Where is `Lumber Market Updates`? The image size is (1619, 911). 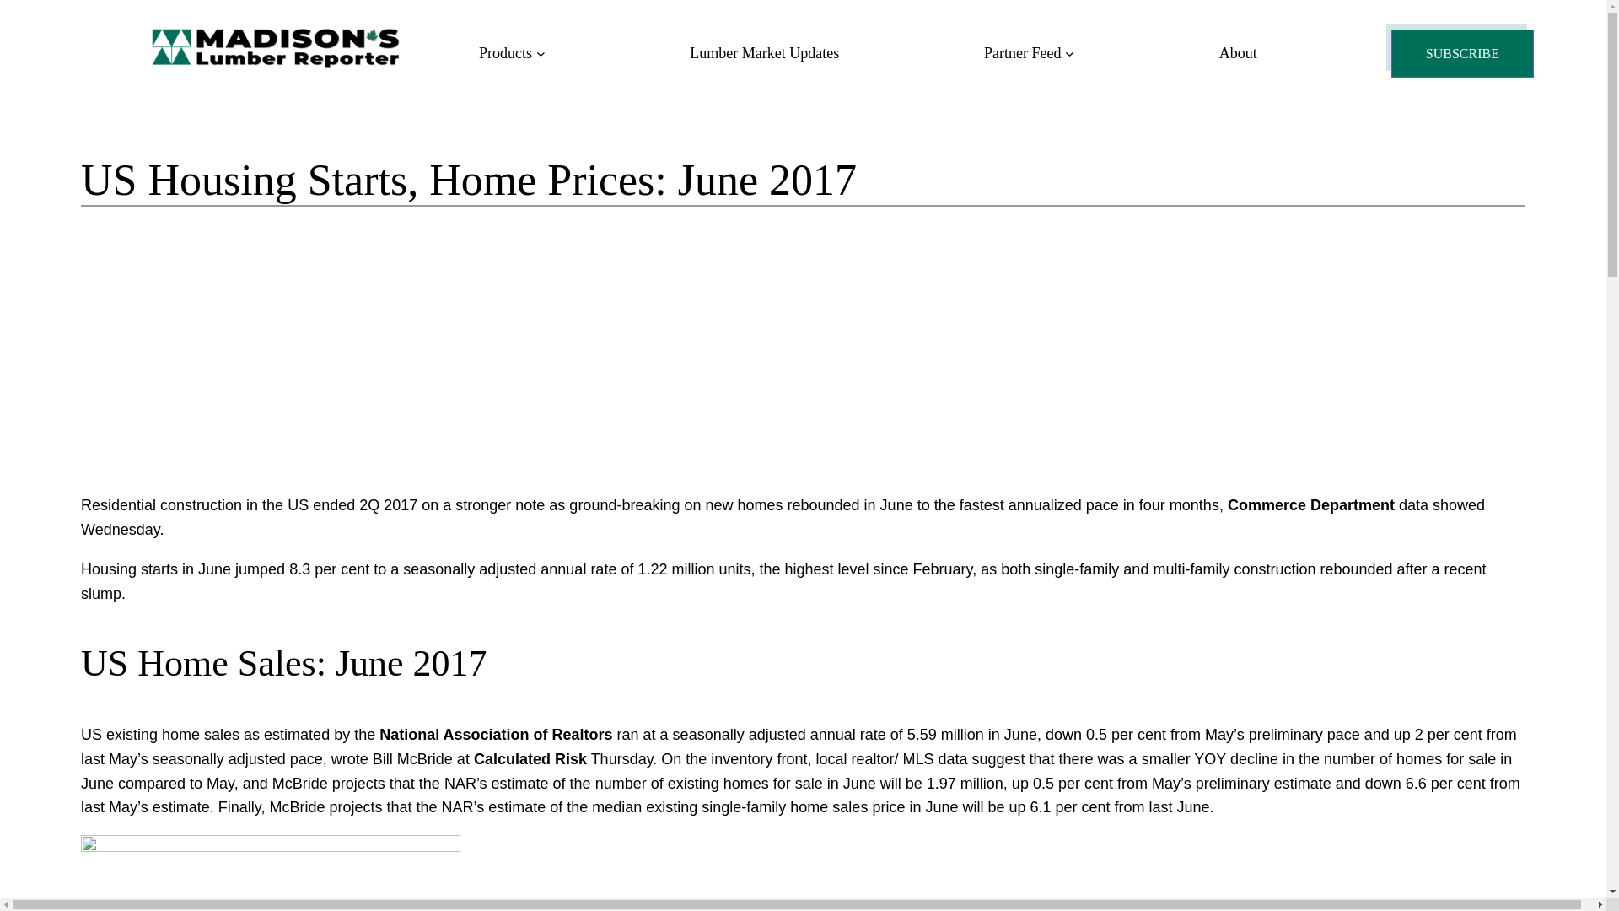 Lumber Market Updates is located at coordinates (764, 52).